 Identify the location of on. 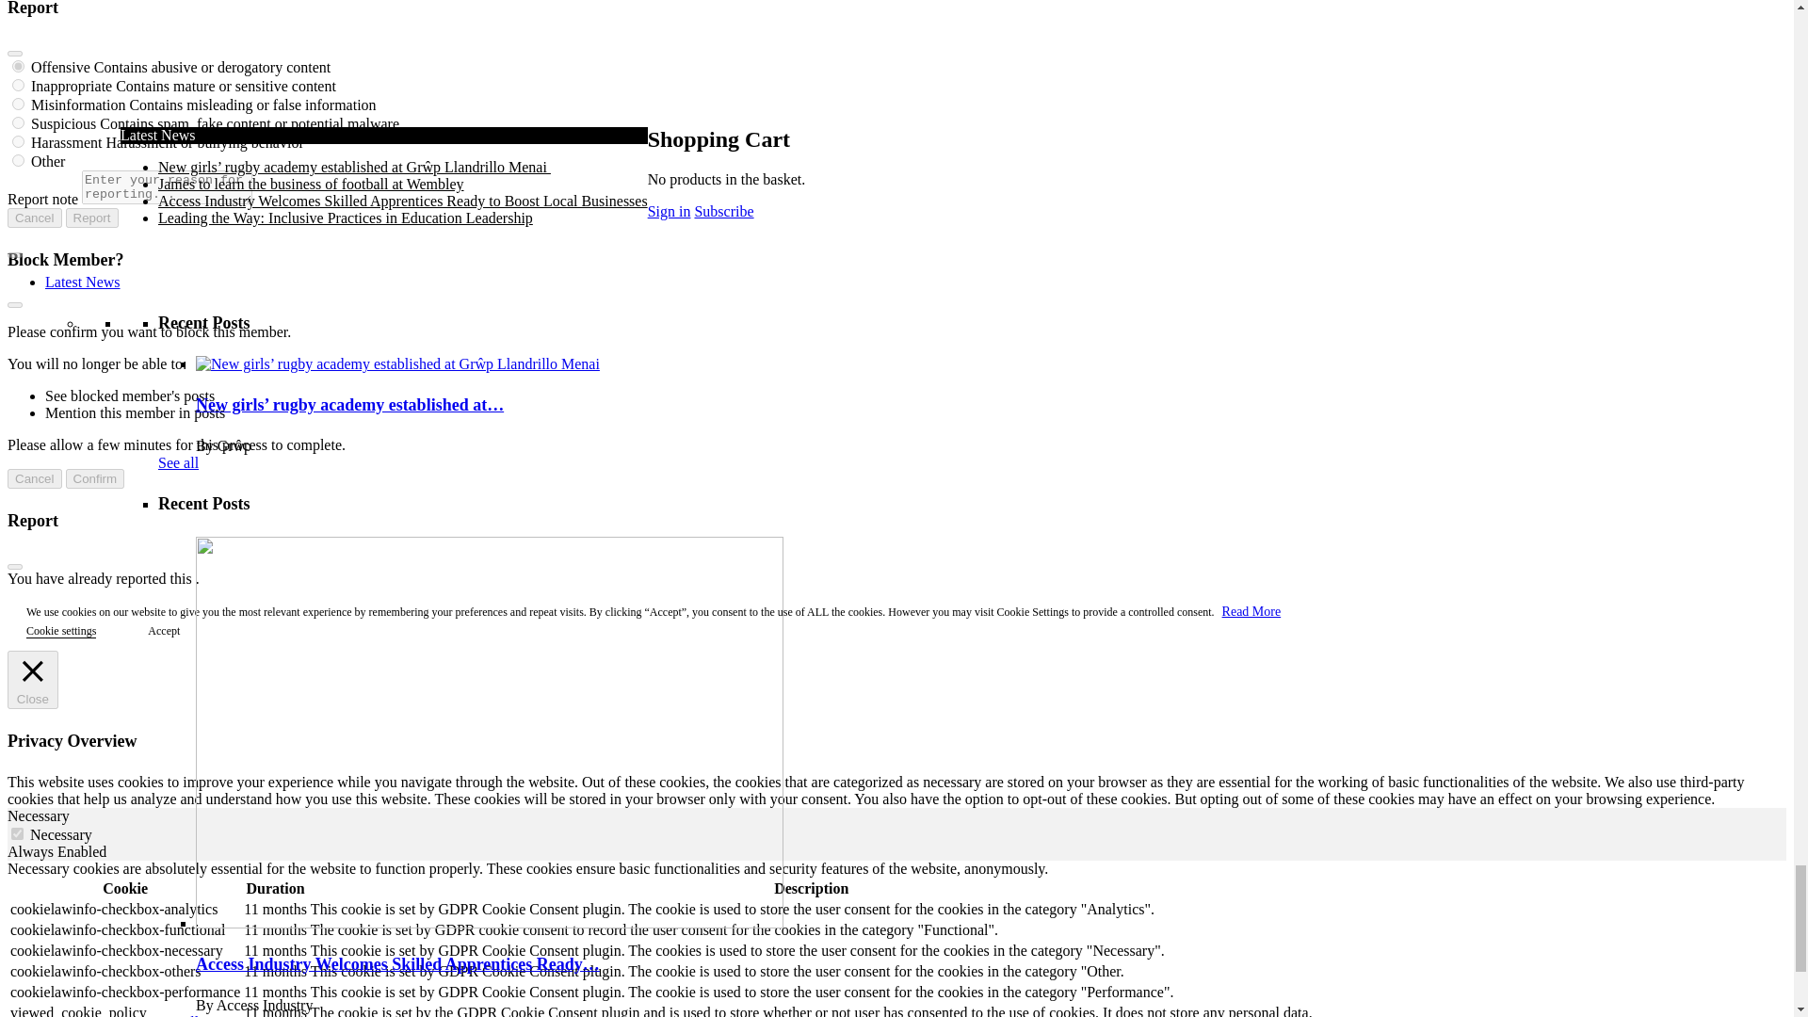
(17, 834).